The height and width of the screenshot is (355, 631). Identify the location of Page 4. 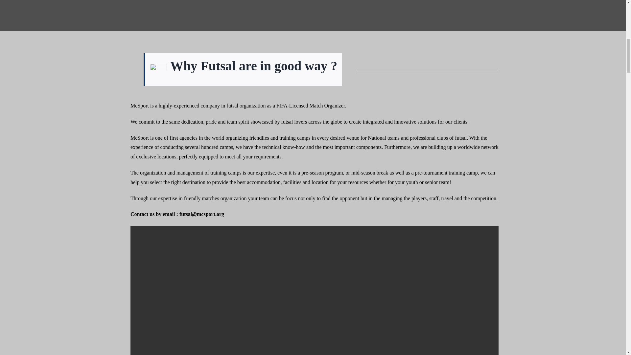
(314, 131).